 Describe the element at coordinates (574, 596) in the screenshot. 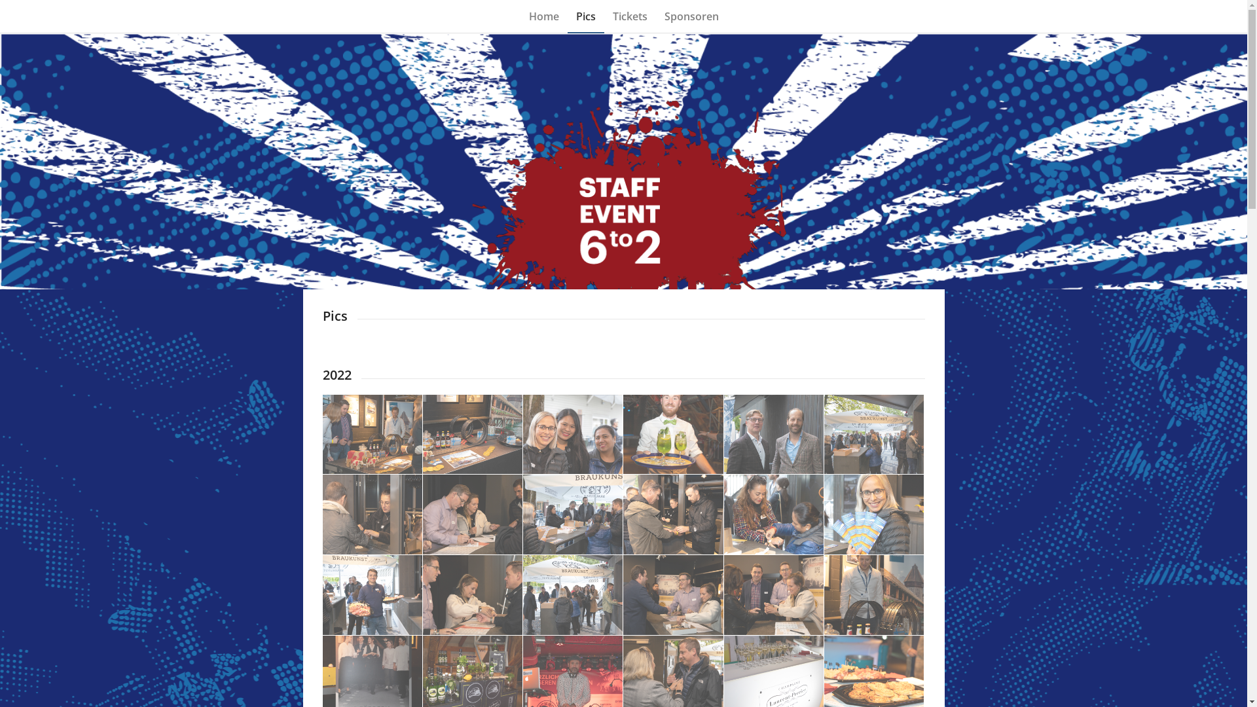

I see `_U5A3506` at that location.